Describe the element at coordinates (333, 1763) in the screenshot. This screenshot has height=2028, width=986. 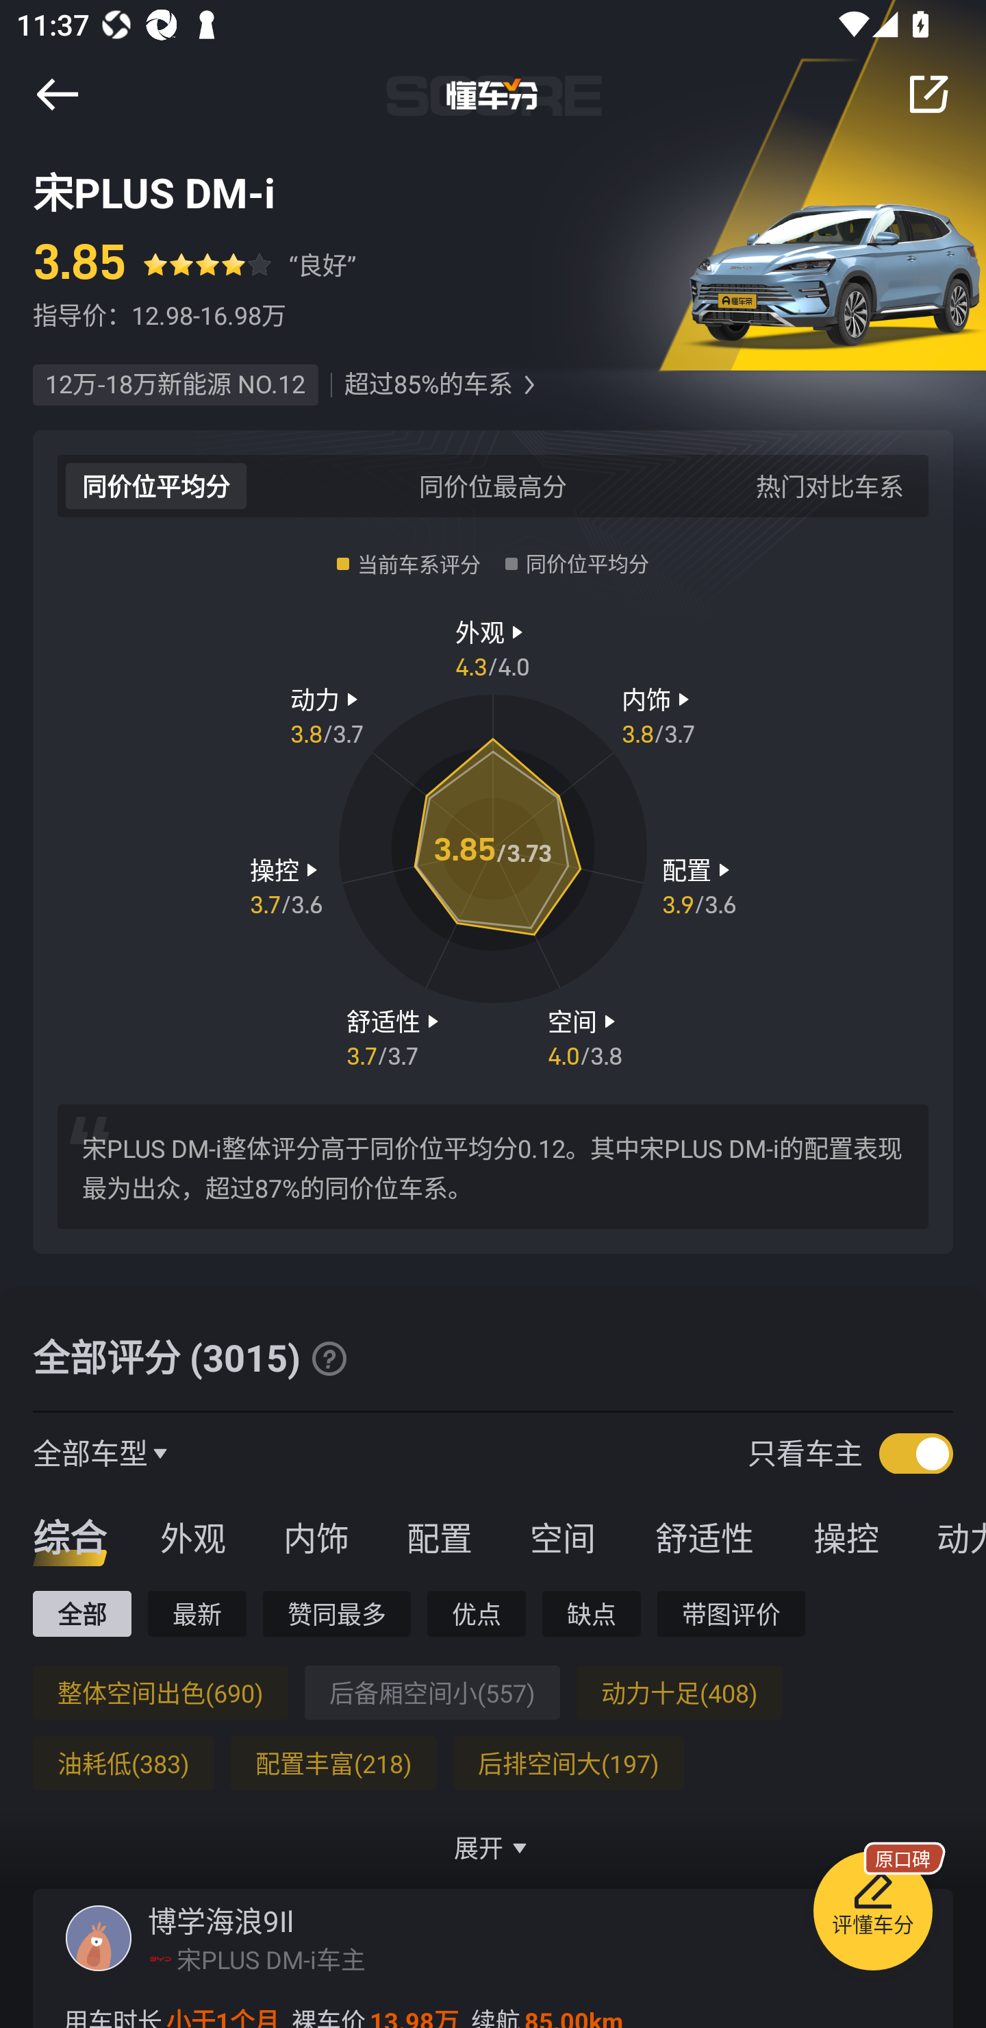
I see `配置丰富(218)` at that location.